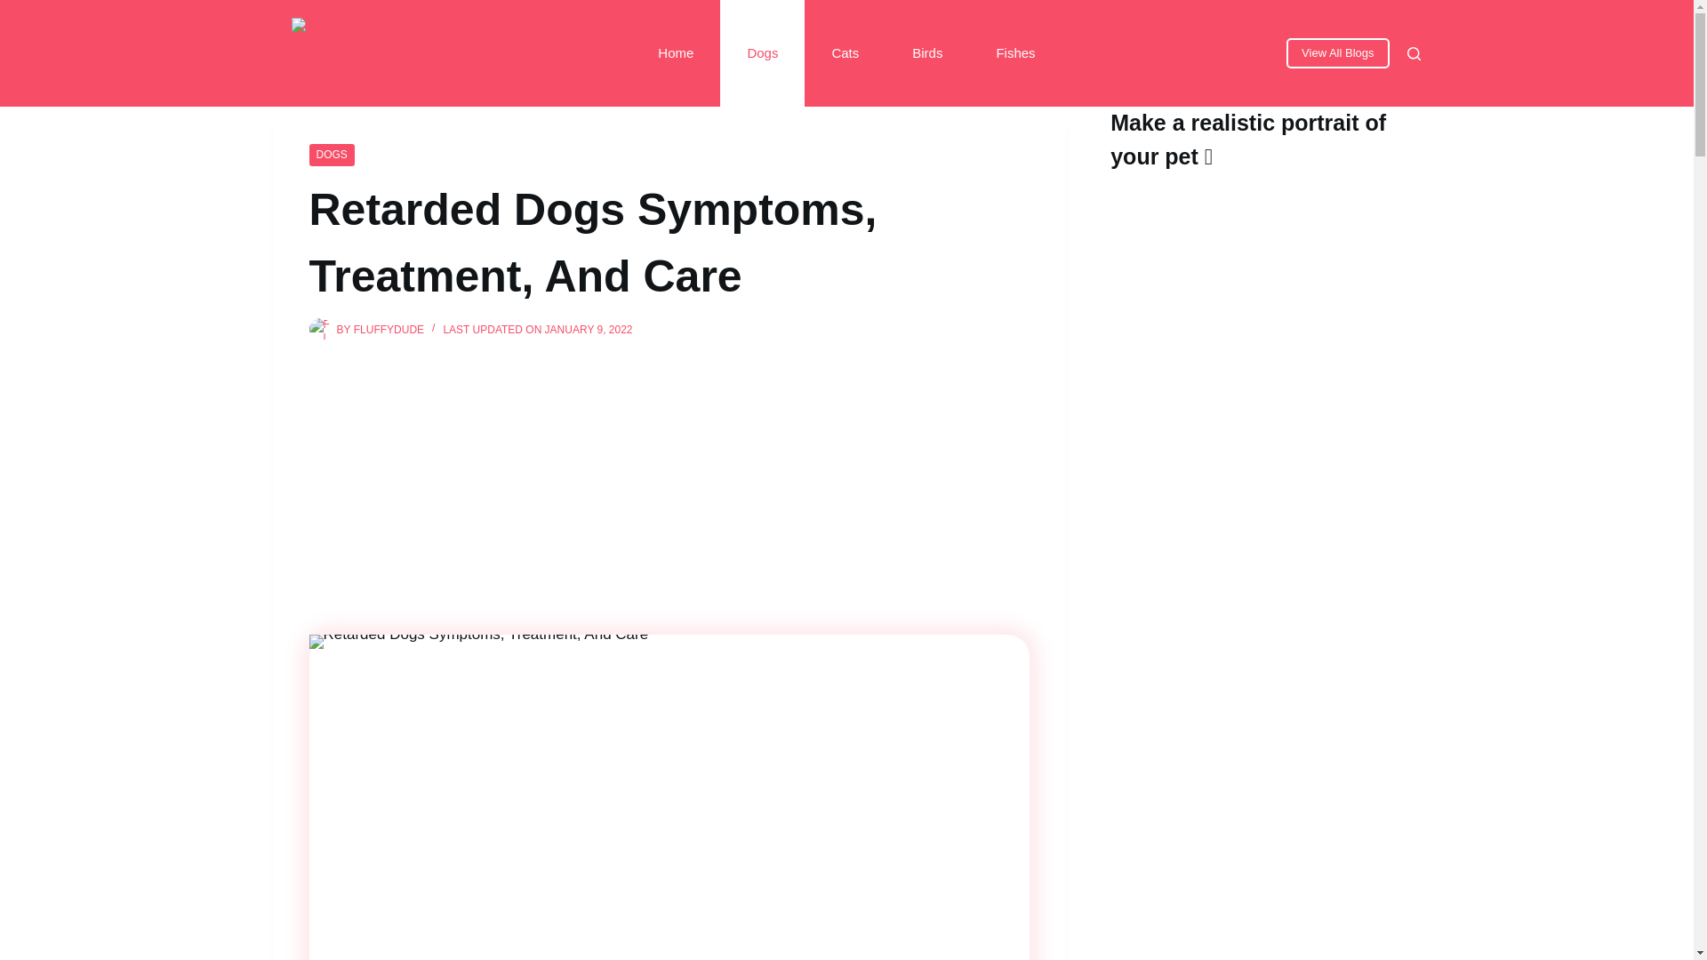  Describe the element at coordinates (669, 475) in the screenshot. I see `Advertisement` at that location.